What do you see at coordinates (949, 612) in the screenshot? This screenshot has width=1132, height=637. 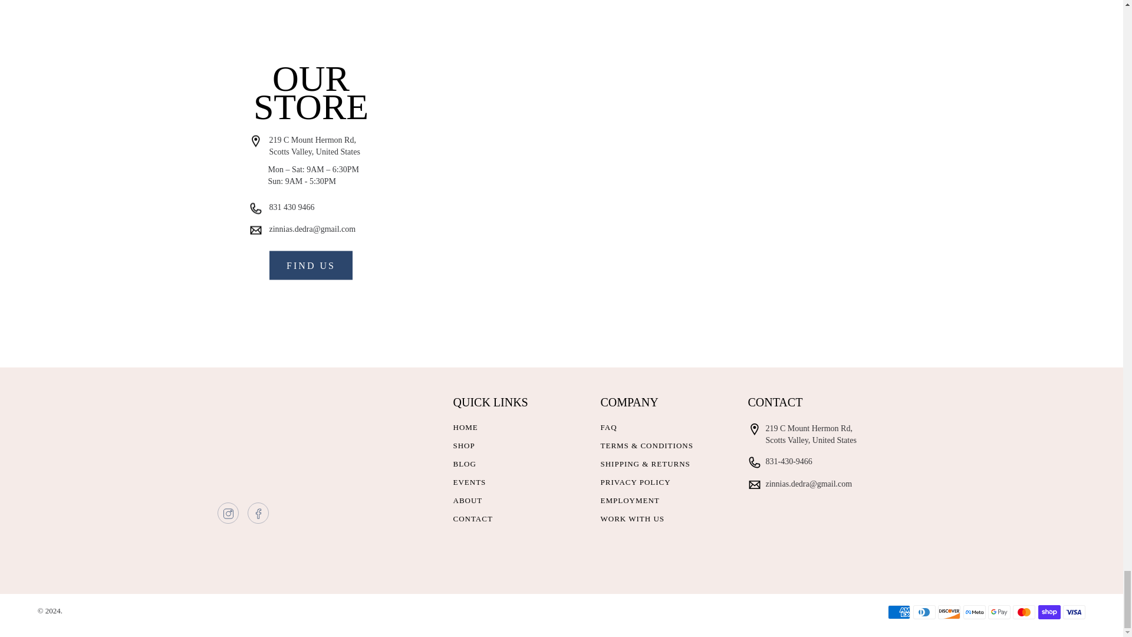 I see `Discover` at bounding box center [949, 612].